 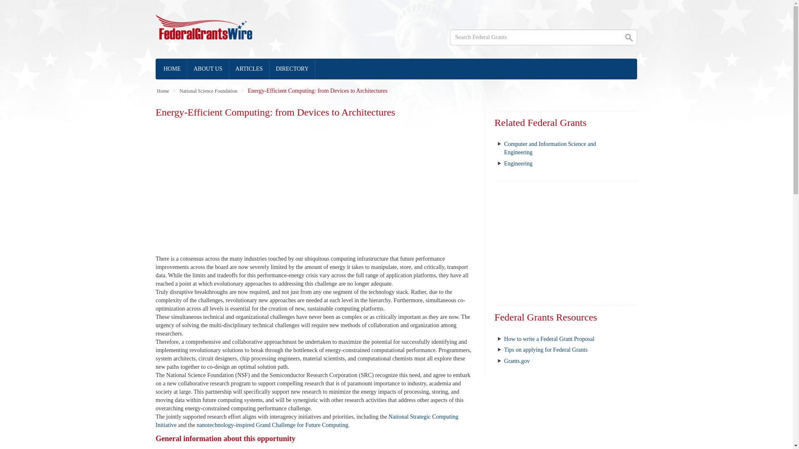 What do you see at coordinates (162, 91) in the screenshot?
I see `Home` at bounding box center [162, 91].